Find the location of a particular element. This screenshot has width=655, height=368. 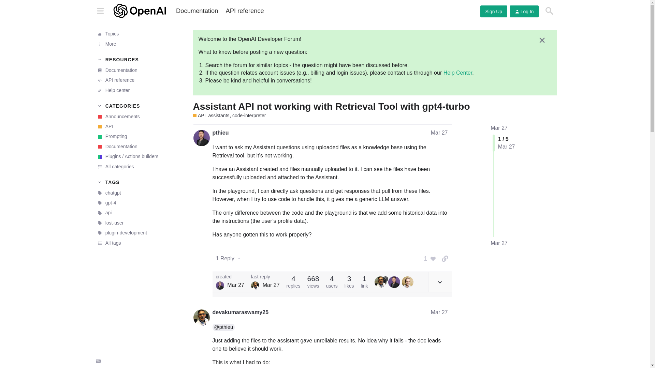

Documentation is located at coordinates (197, 11).